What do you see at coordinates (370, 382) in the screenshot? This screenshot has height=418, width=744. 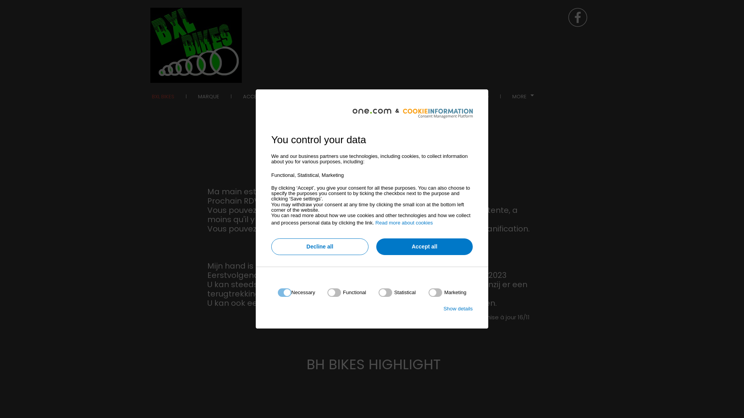 I see `Functional` at bounding box center [370, 382].